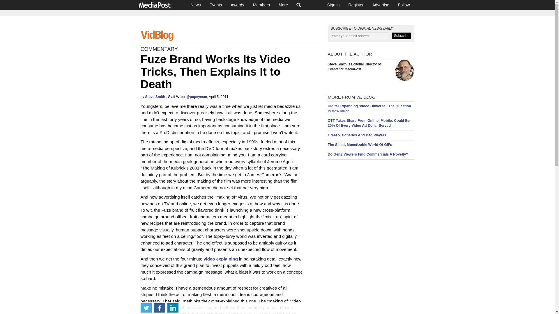 This screenshot has height=314, width=559. I want to click on Share on Twitter, so click(146, 308).